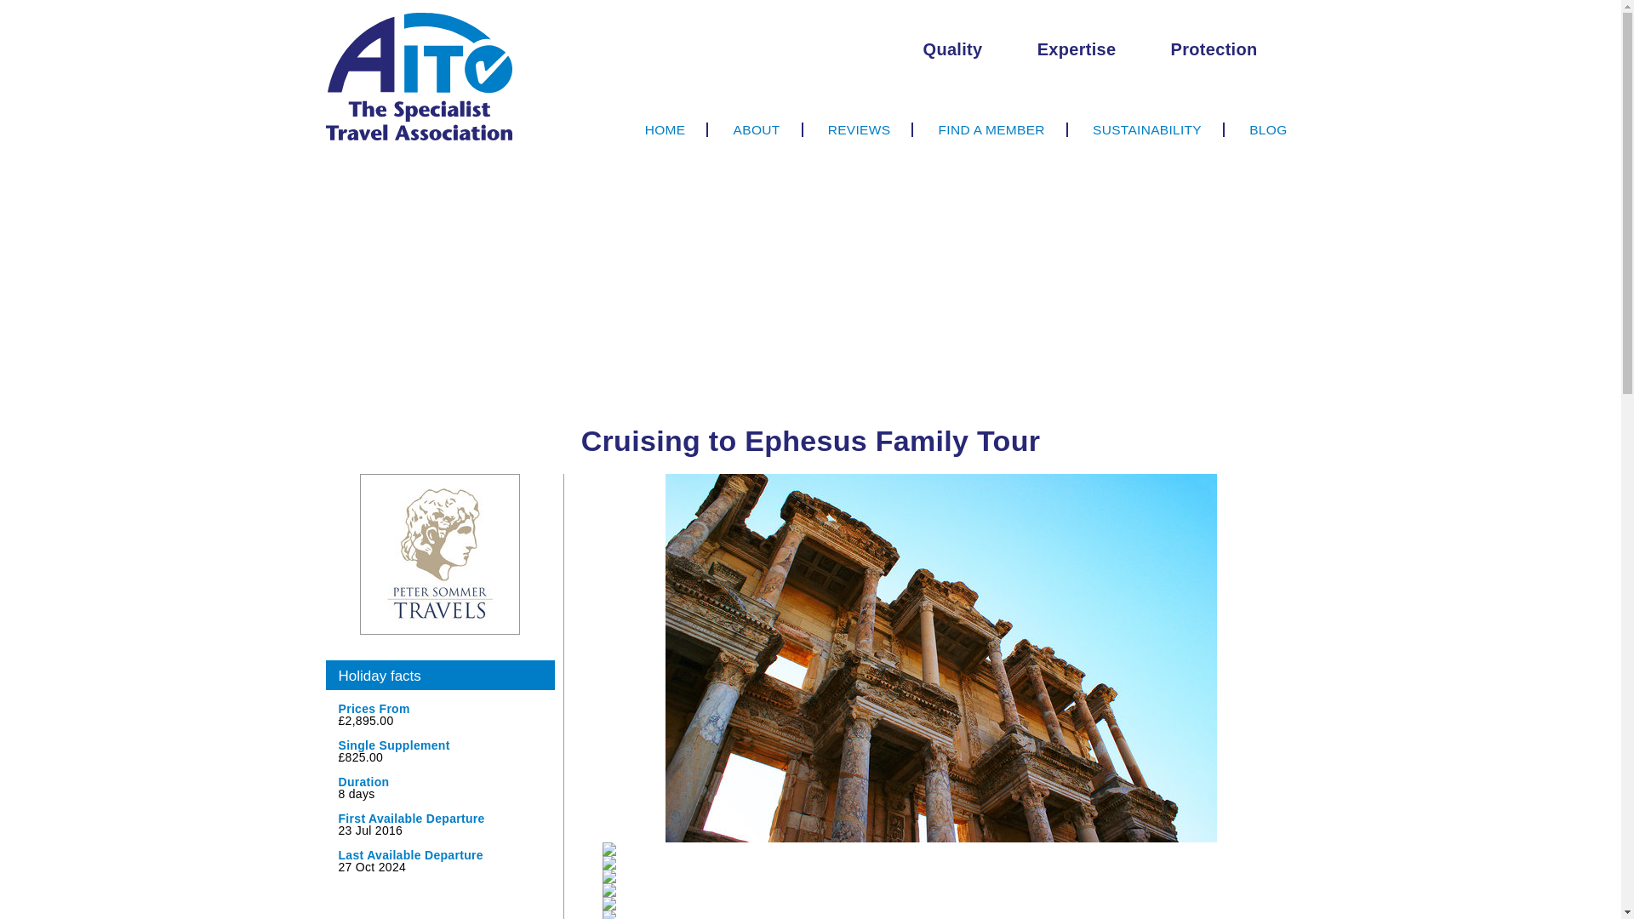 The height and width of the screenshot is (919, 1634). Describe the element at coordinates (860, 129) in the screenshot. I see `REVIEWS` at that location.